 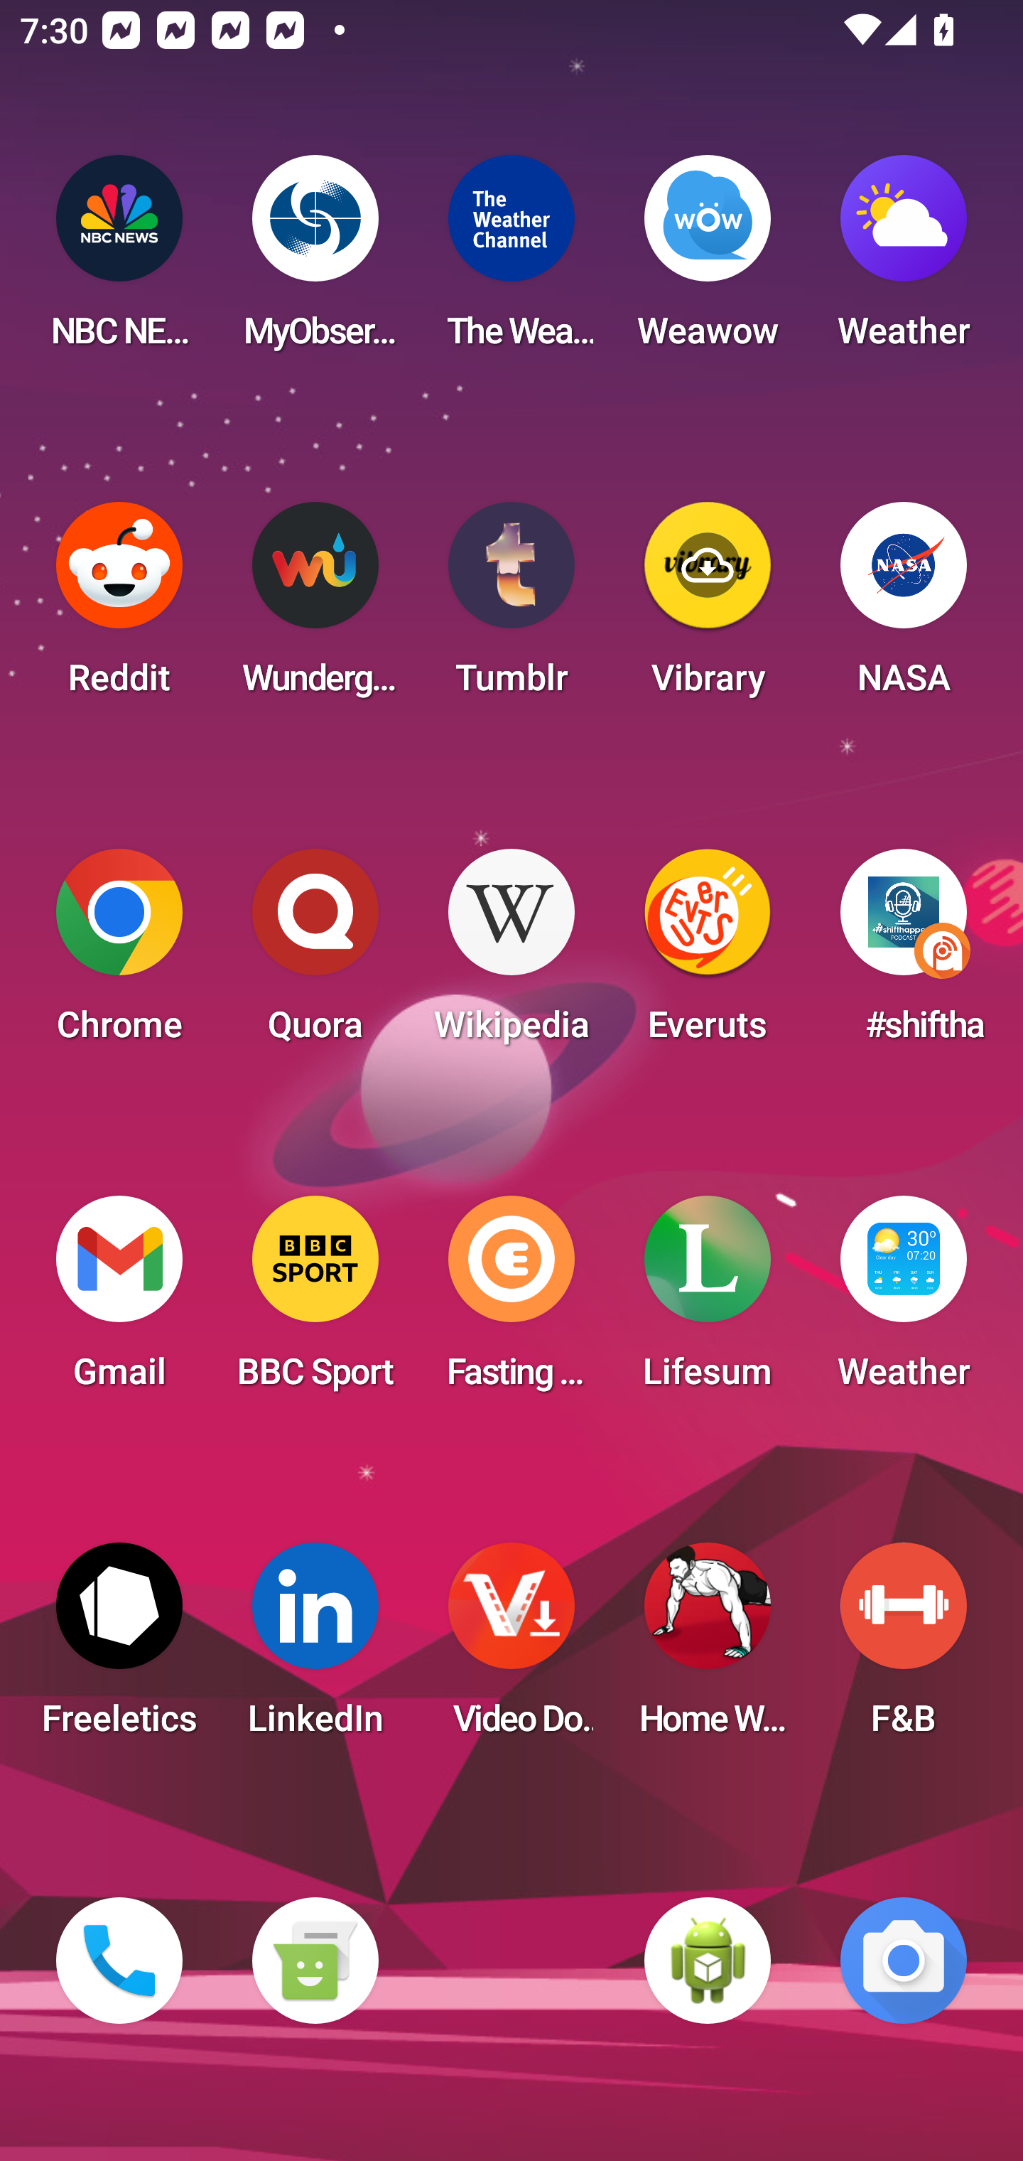 What do you see at coordinates (708, 607) in the screenshot?
I see `Vibrary` at bounding box center [708, 607].